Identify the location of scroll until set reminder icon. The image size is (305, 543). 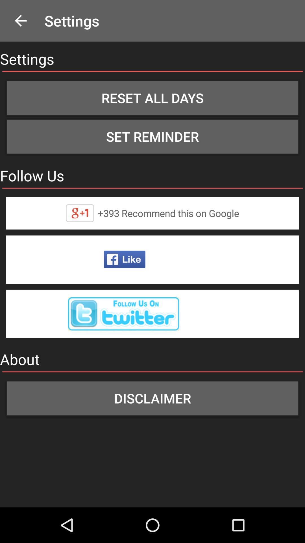
(152, 137).